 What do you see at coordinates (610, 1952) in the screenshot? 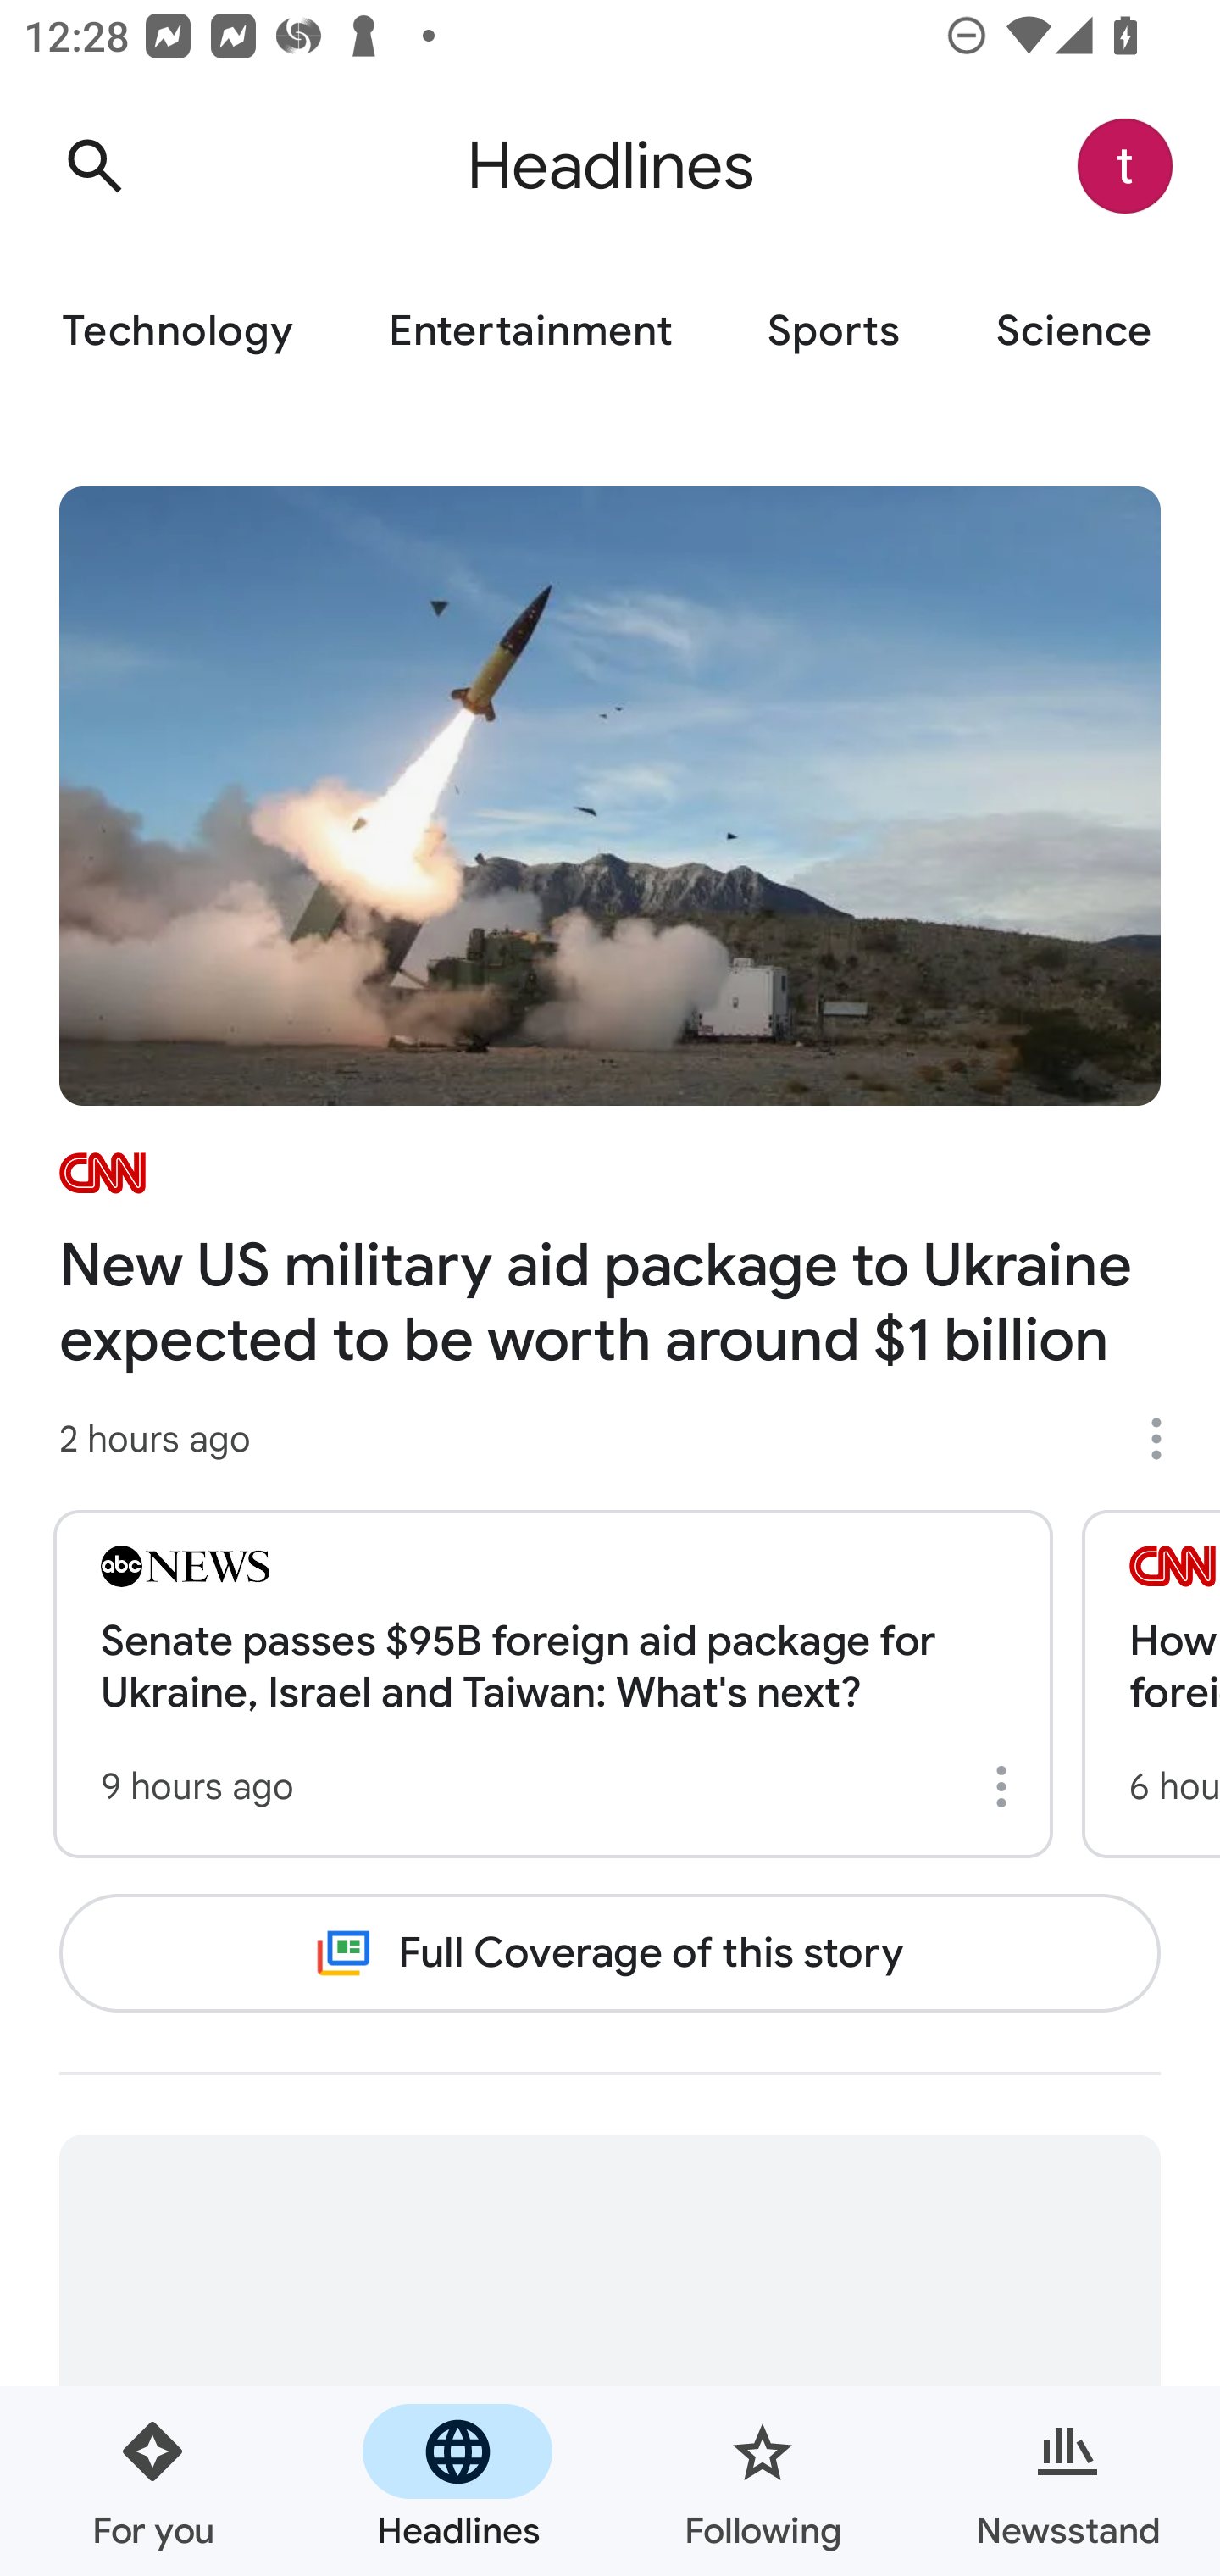
I see `Full Coverage of this story` at bounding box center [610, 1952].